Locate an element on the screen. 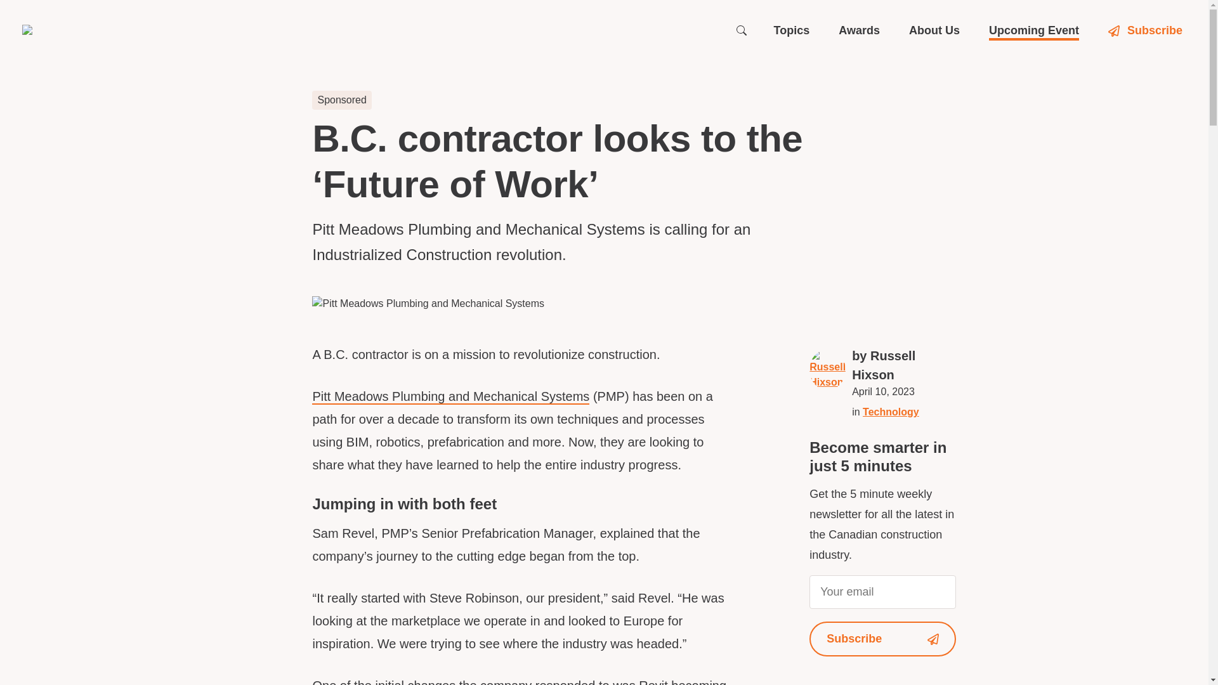 The width and height of the screenshot is (1218, 685). Subscribe is located at coordinates (883, 638).